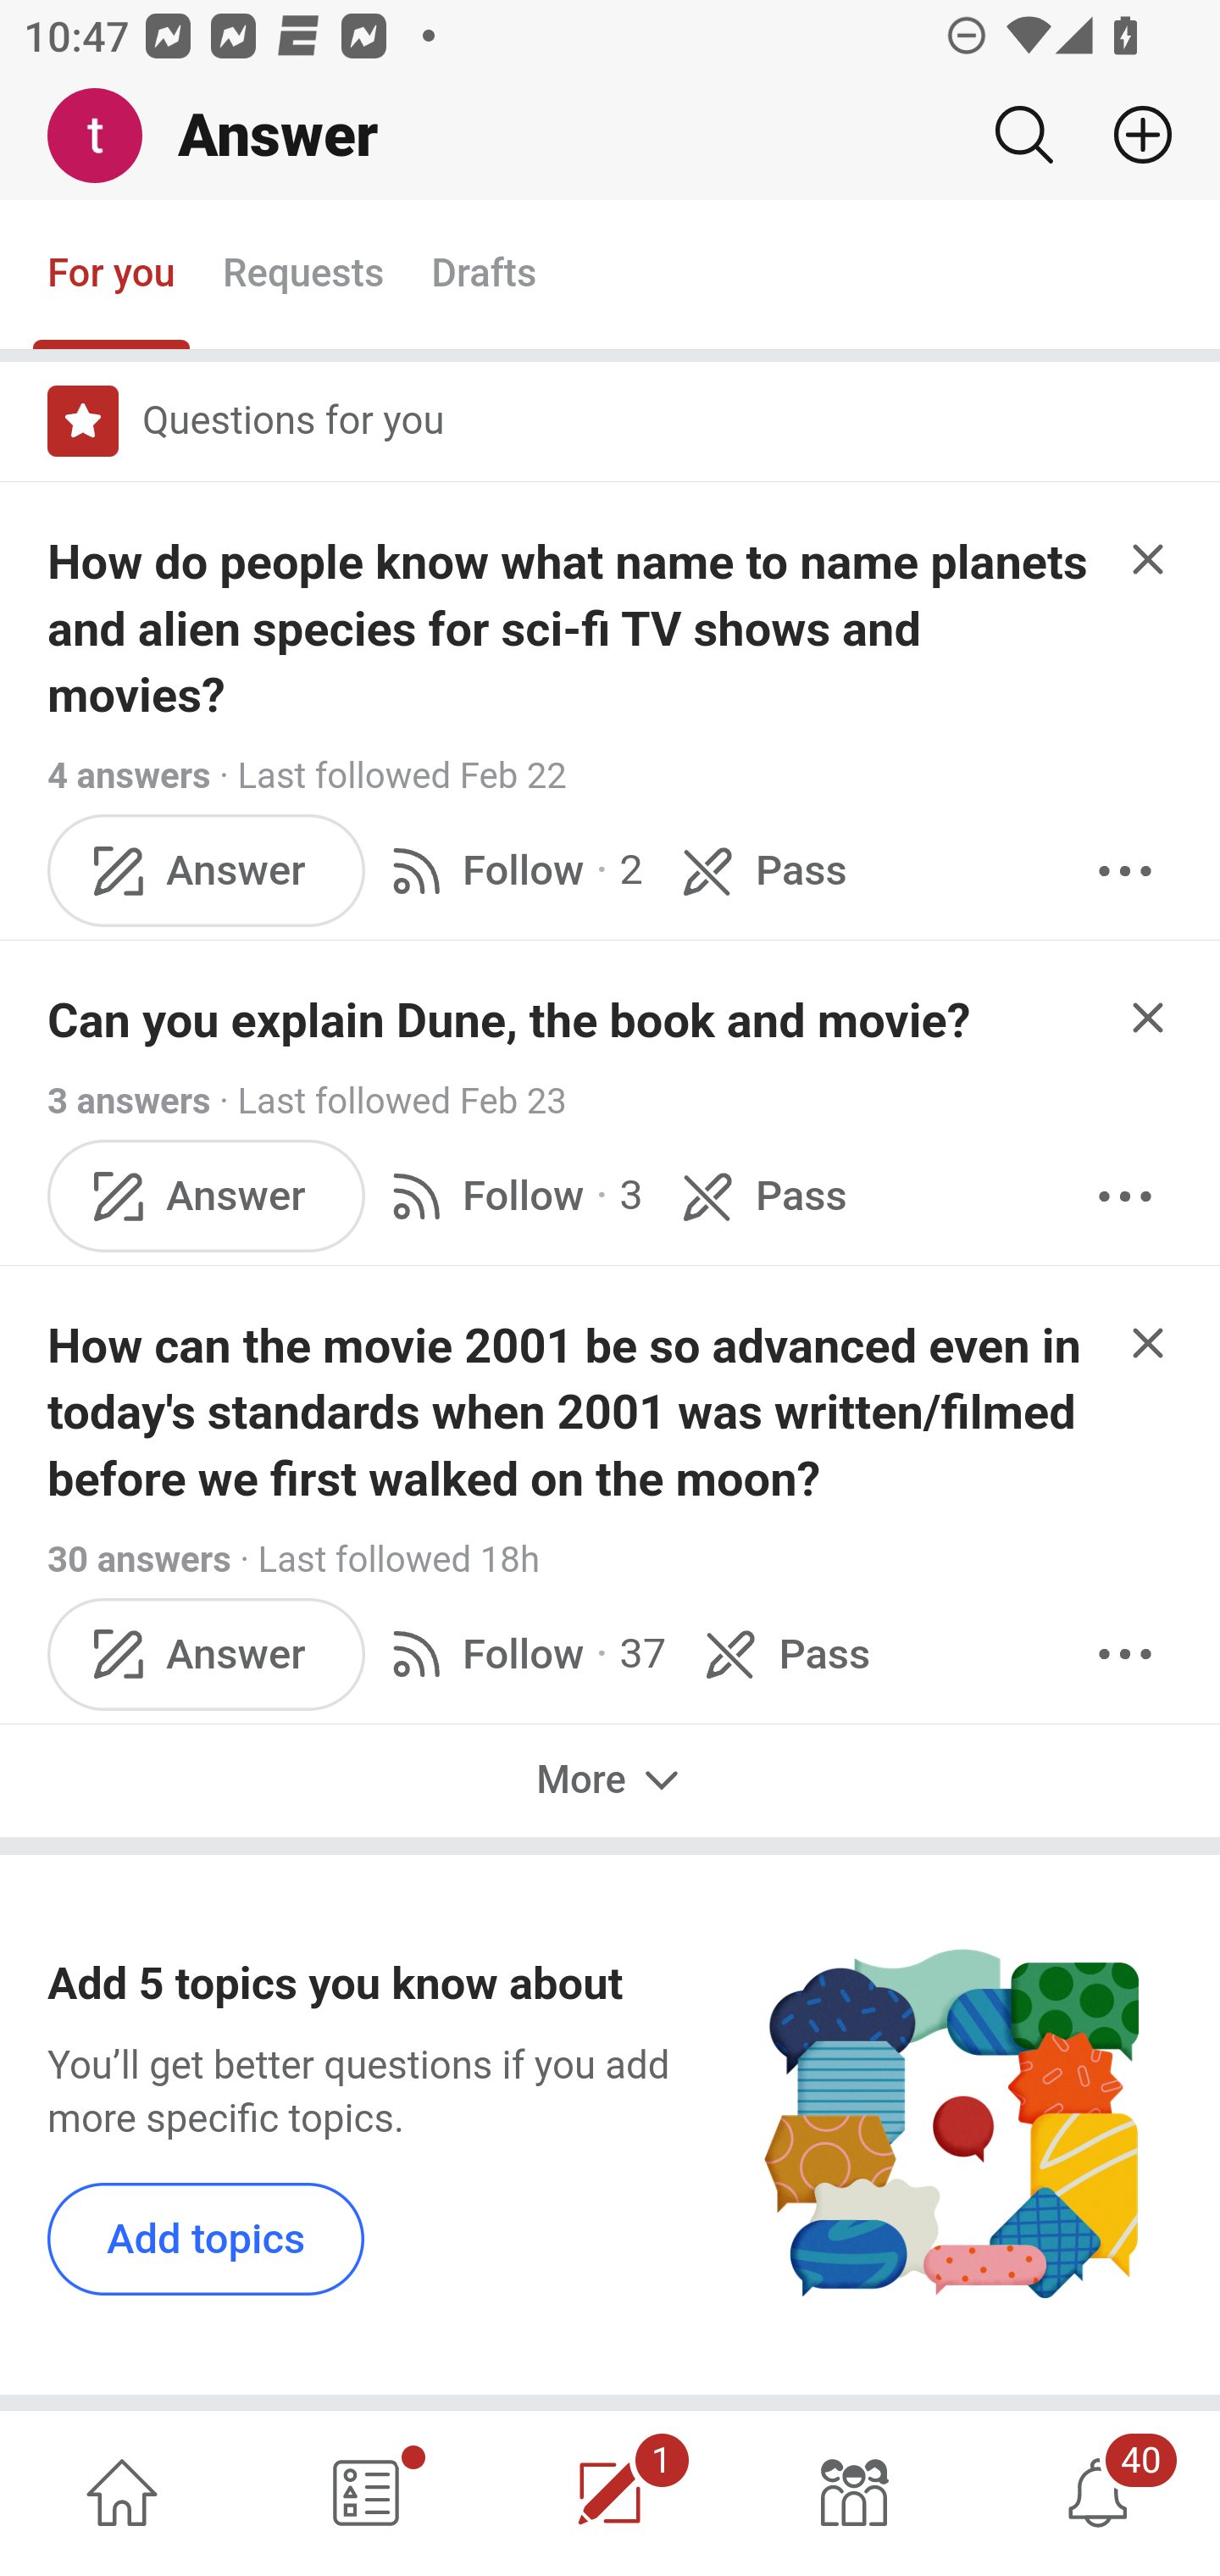 The image size is (1220, 2576). I want to click on Search, so click(1023, 135).